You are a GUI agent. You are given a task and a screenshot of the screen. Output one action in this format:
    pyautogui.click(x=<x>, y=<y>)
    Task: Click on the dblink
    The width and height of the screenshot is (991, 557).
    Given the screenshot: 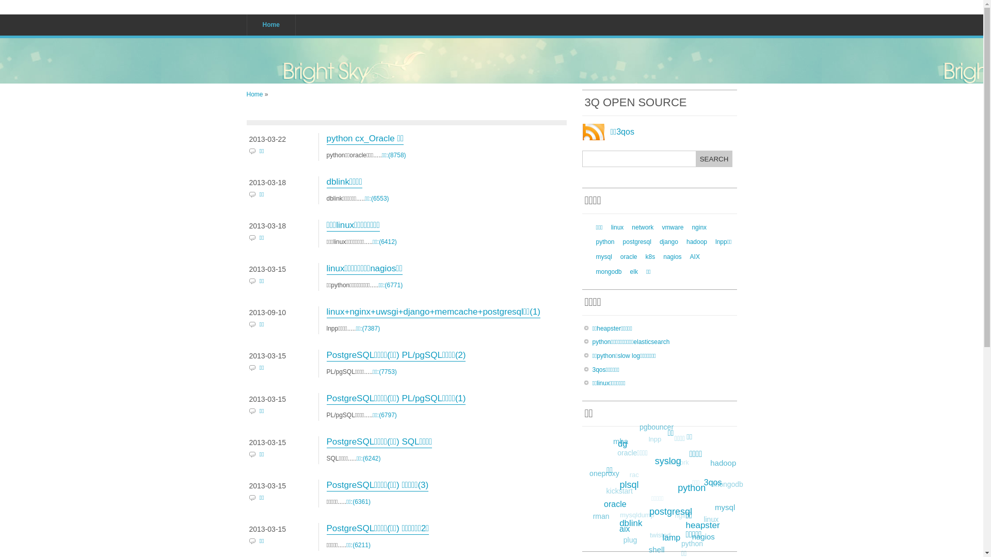 What is the action you would take?
    pyautogui.click(x=631, y=524)
    